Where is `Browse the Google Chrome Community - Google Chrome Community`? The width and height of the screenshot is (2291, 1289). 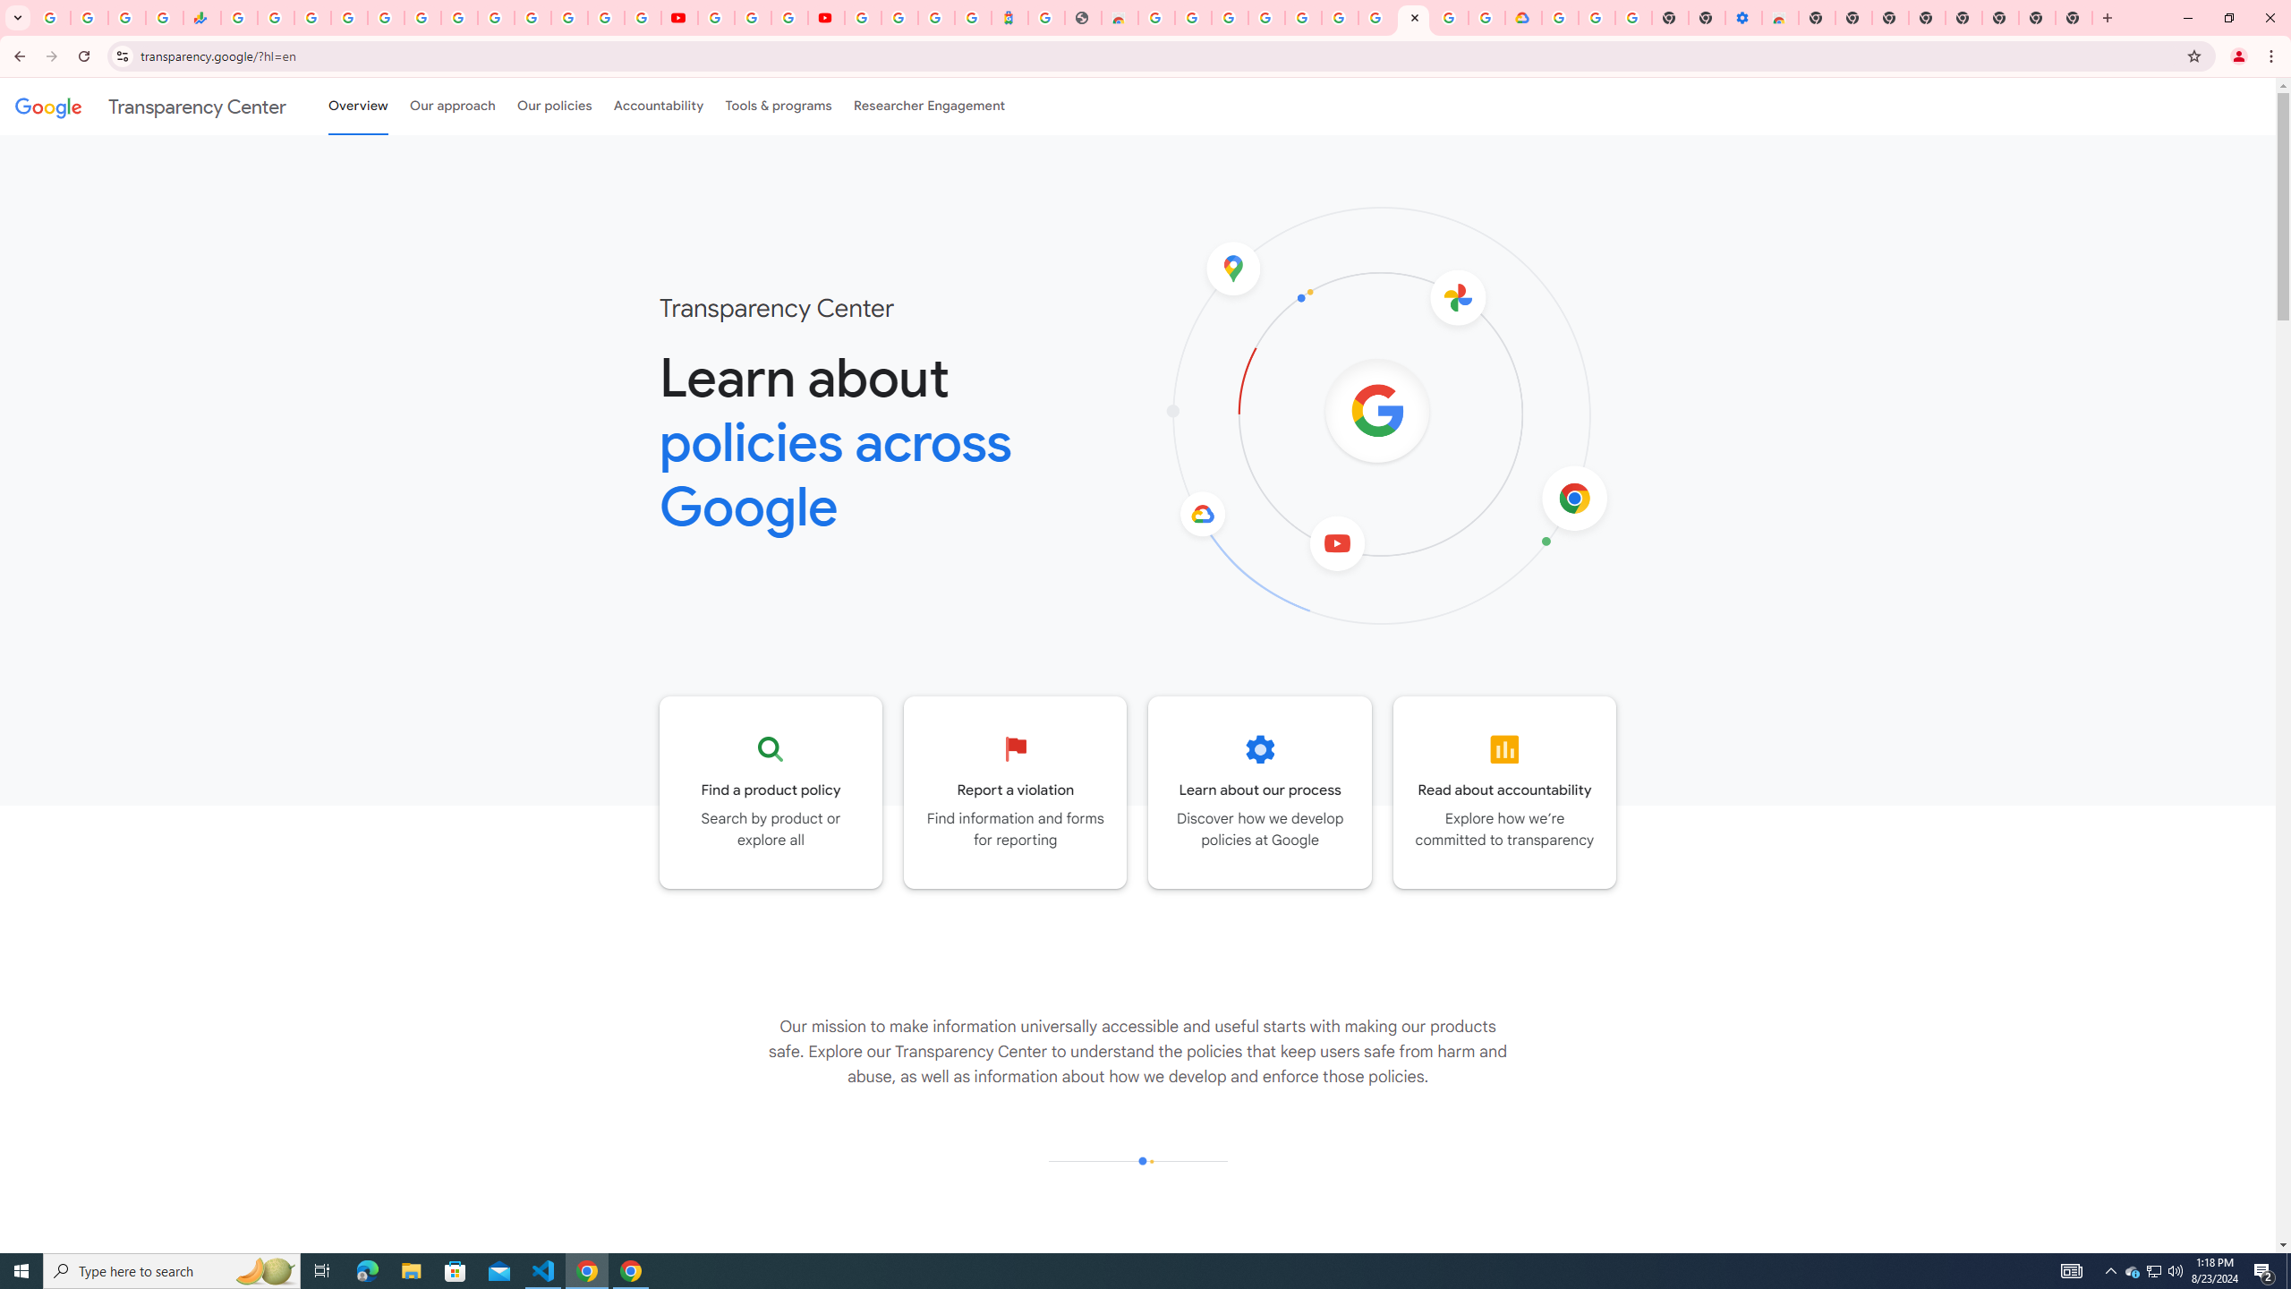 Browse the Google Chrome Community - Google Chrome Community is located at coordinates (1487, 18).